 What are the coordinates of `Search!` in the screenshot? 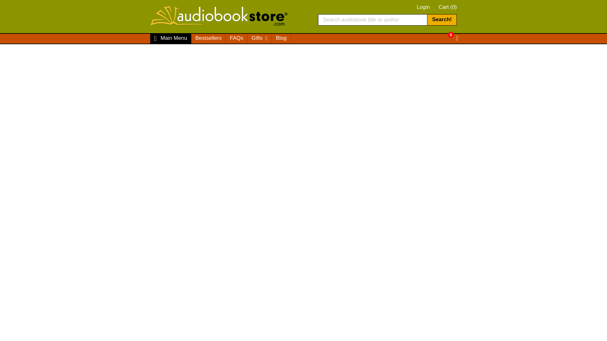 It's located at (442, 20).